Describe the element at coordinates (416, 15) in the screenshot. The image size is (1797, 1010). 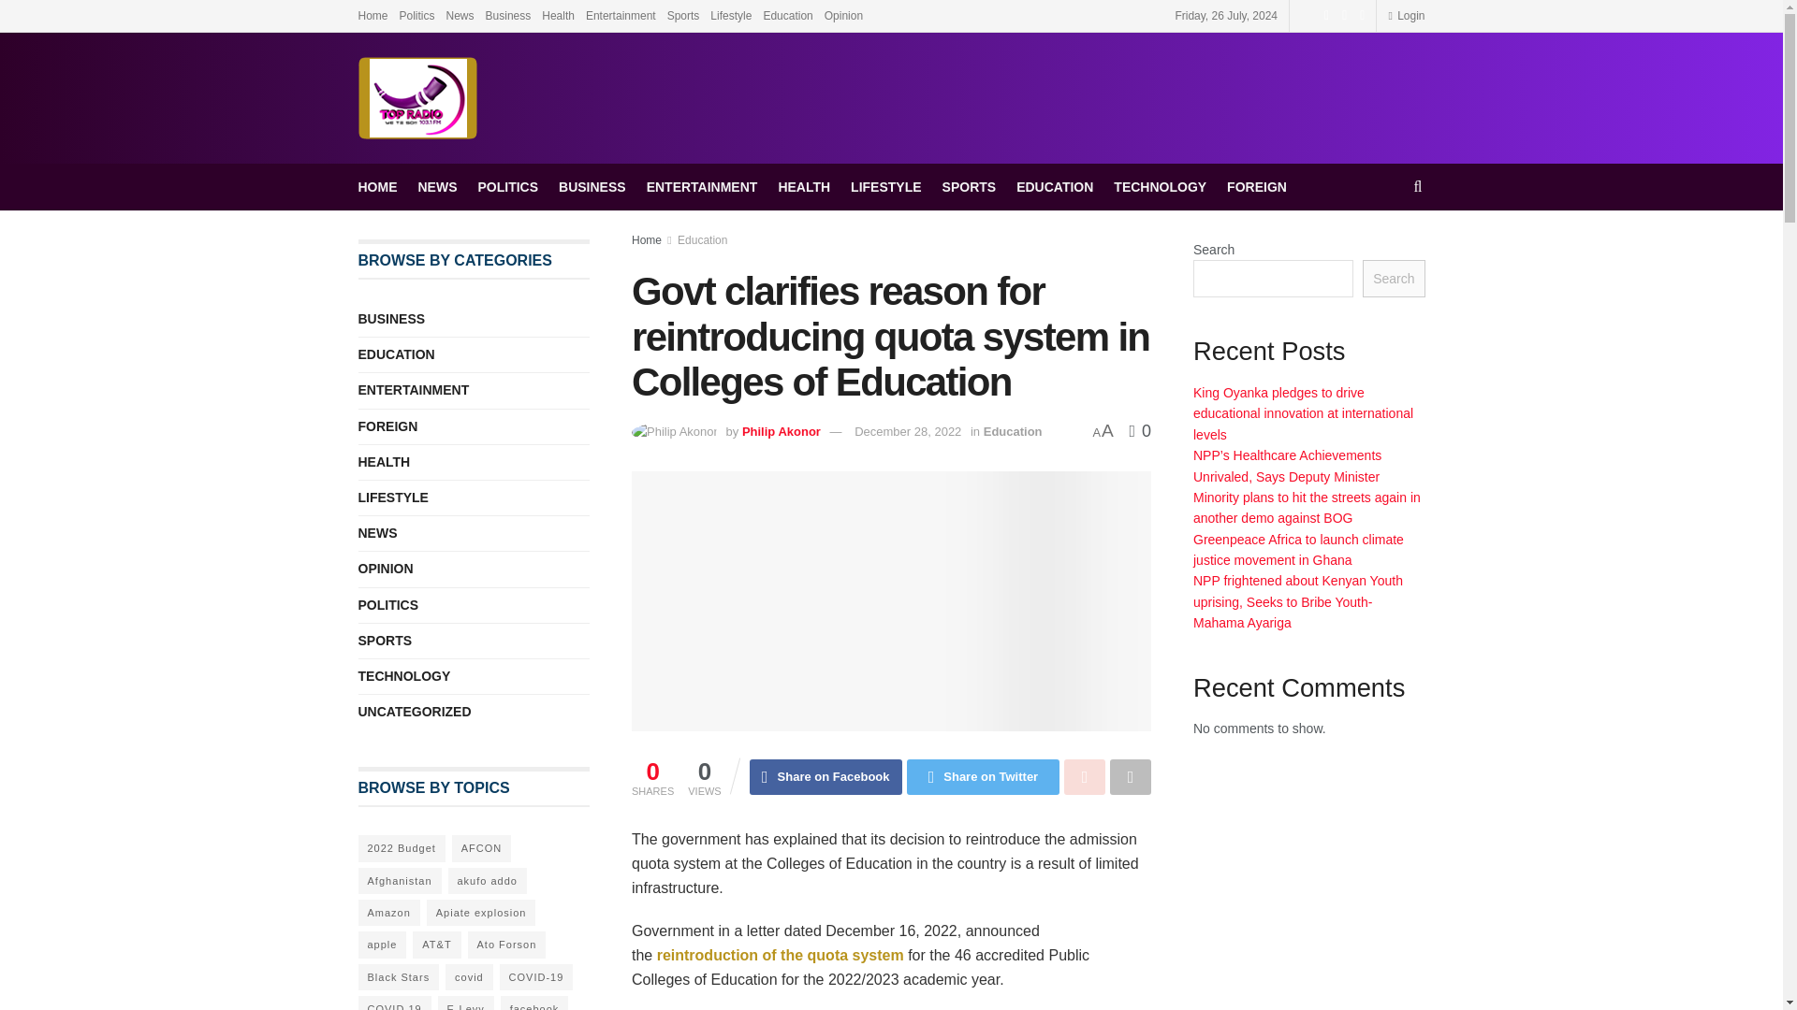
I see `Politics` at that location.